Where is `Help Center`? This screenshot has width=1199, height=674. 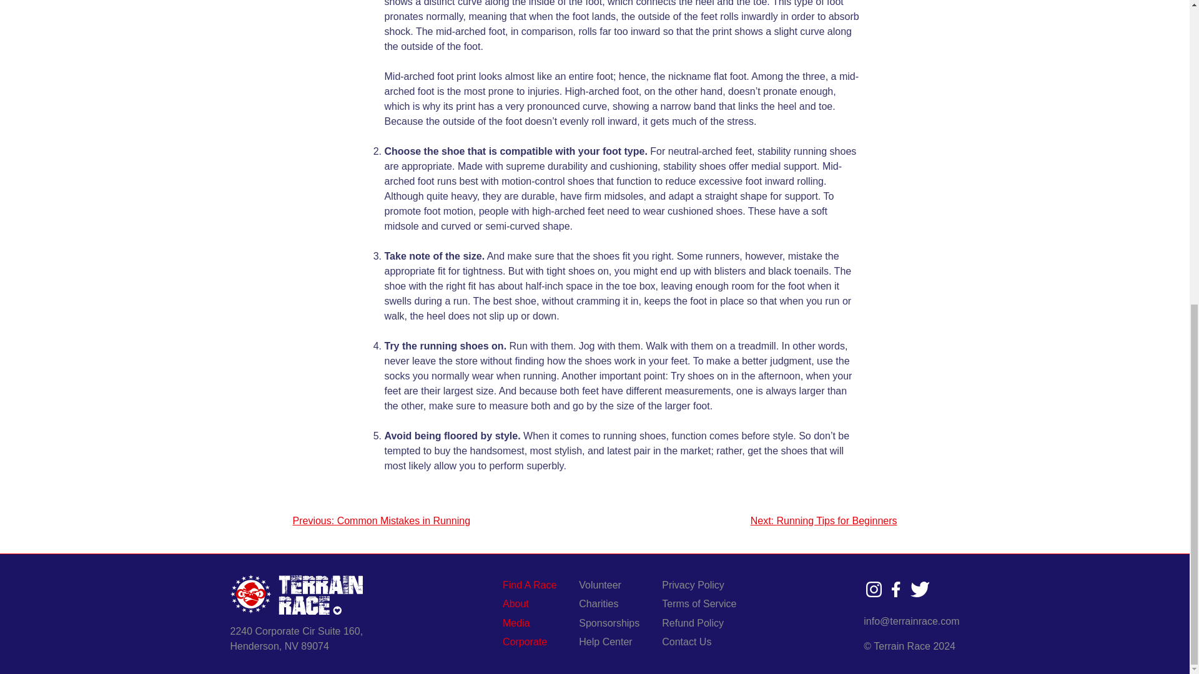
Help Center is located at coordinates (605, 642).